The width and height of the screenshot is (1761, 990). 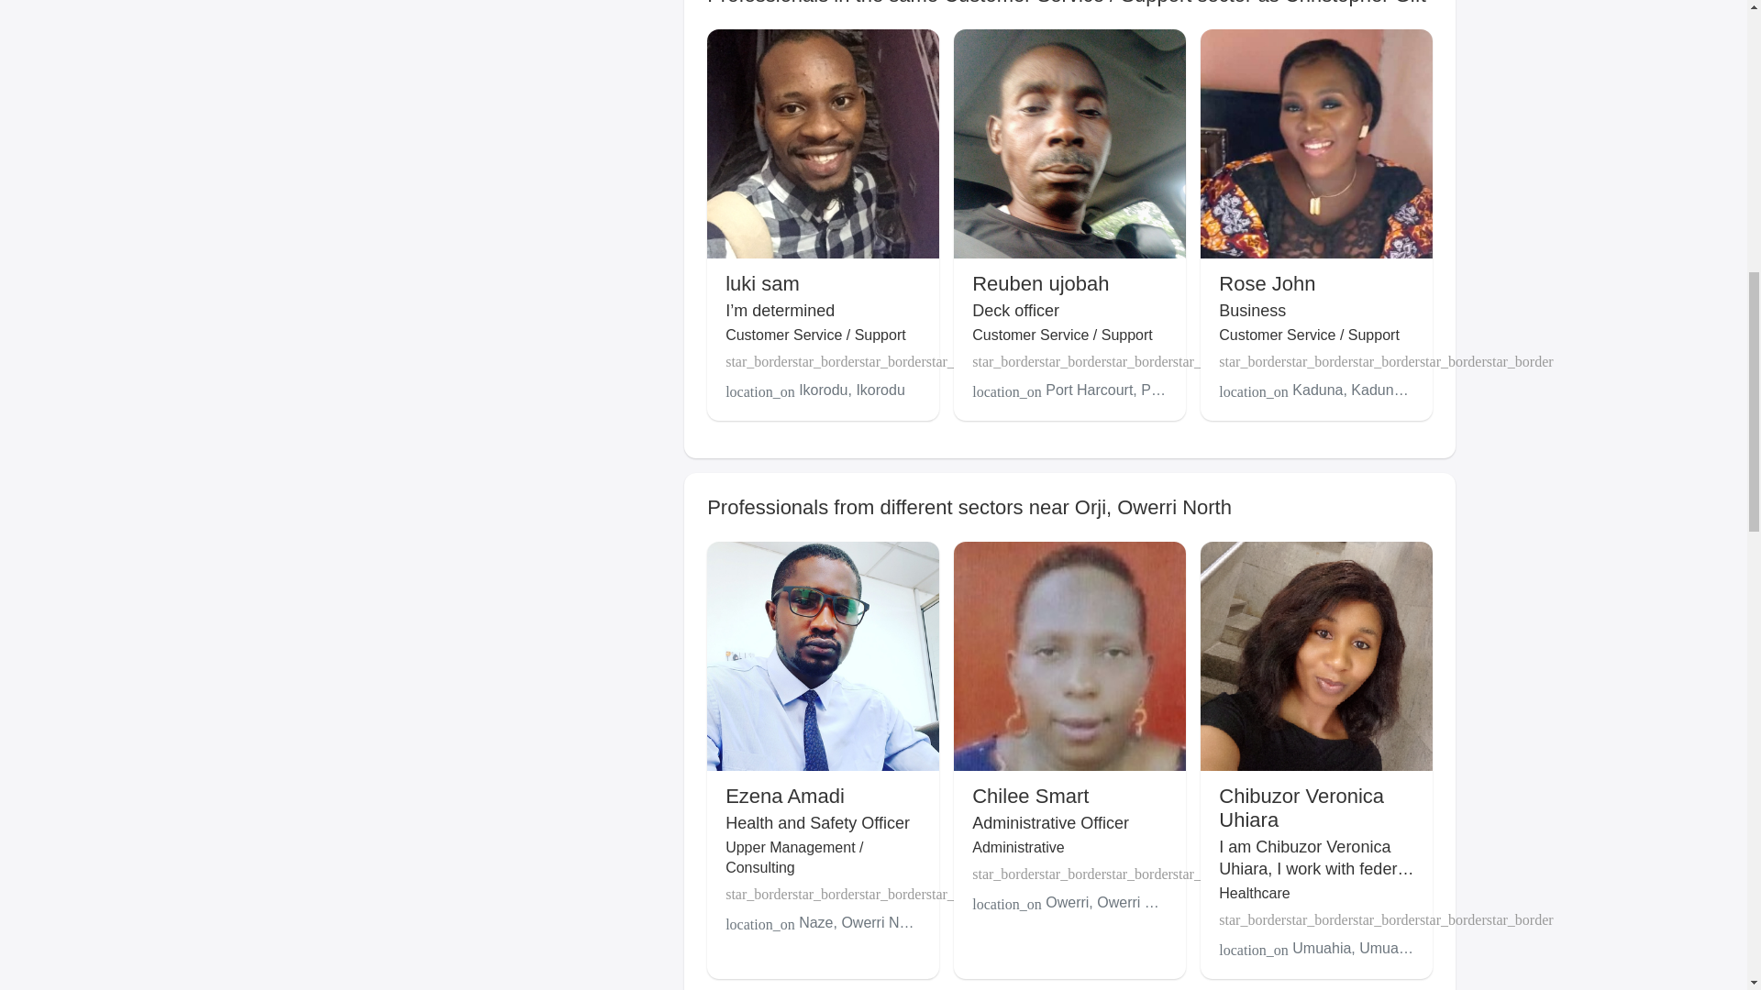 I want to click on Ezena Amadi, so click(x=785, y=796).